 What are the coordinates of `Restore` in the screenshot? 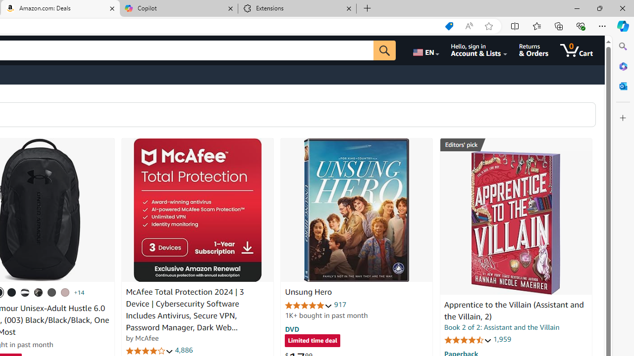 It's located at (599, 8).